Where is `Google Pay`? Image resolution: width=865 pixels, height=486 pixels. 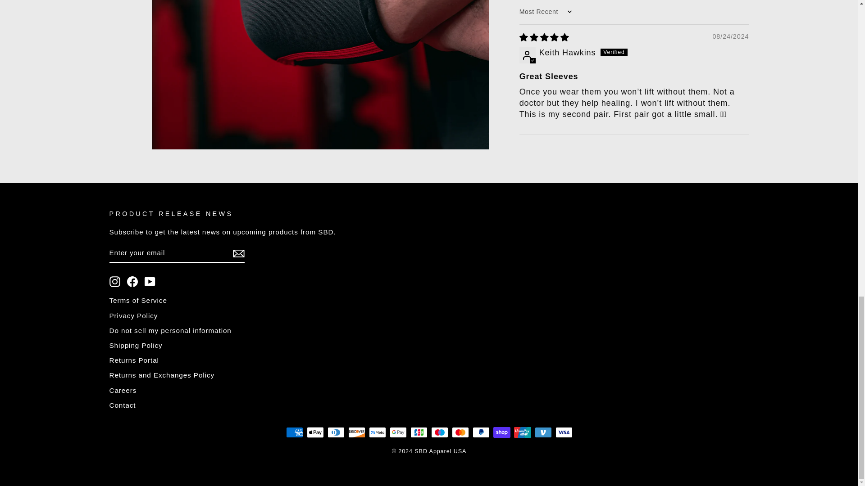 Google Pay is located at coordinates (398, 432).